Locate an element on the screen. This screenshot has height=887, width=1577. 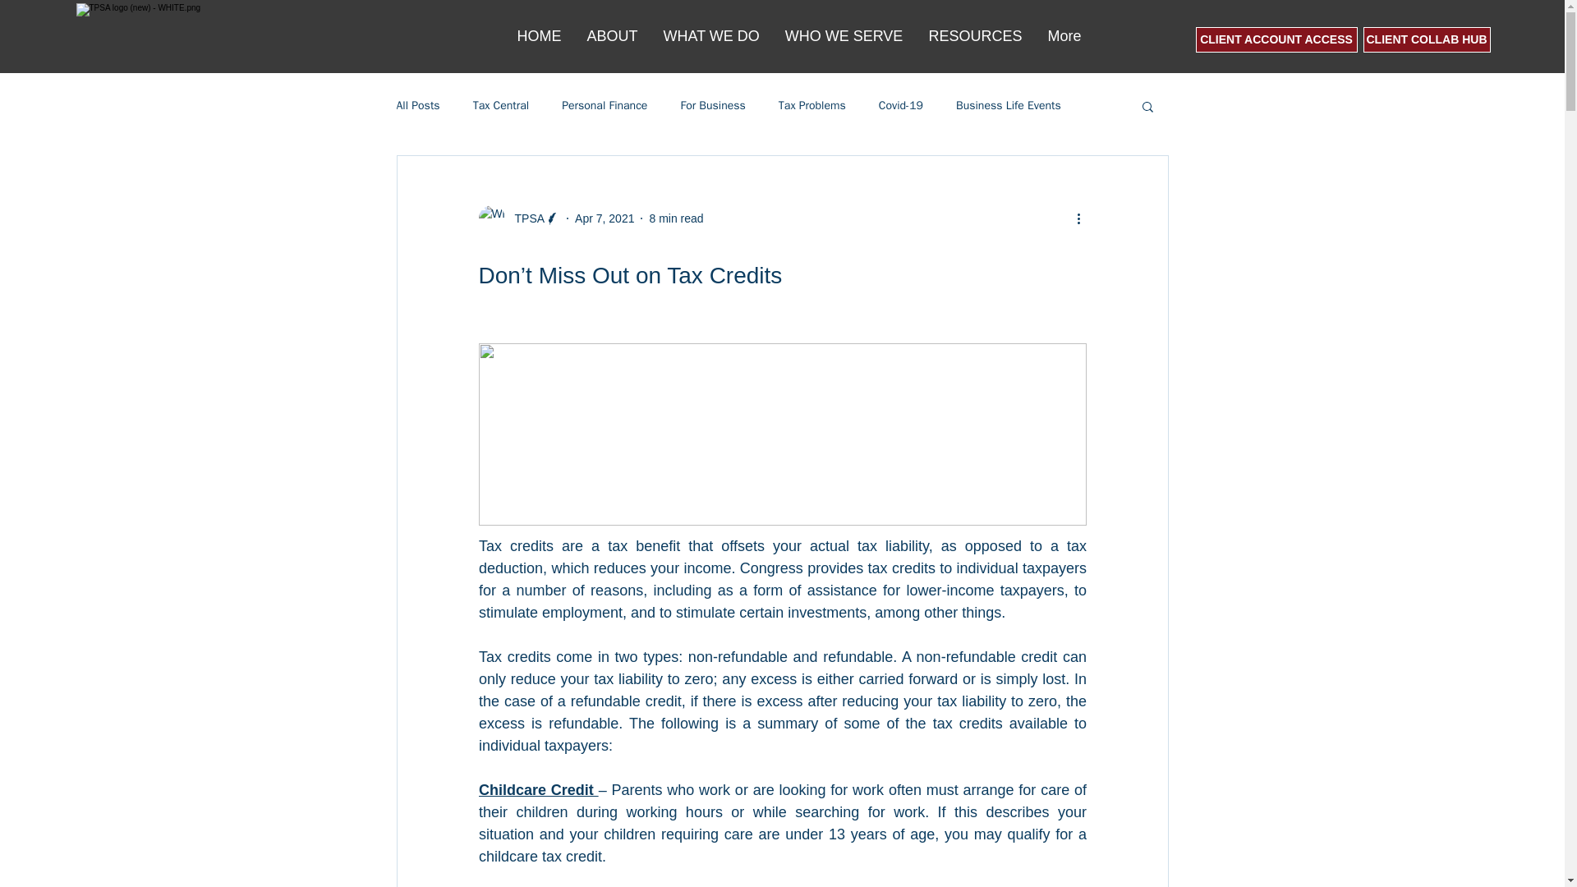
Business Life Events is located at coordinates (1009, 105).